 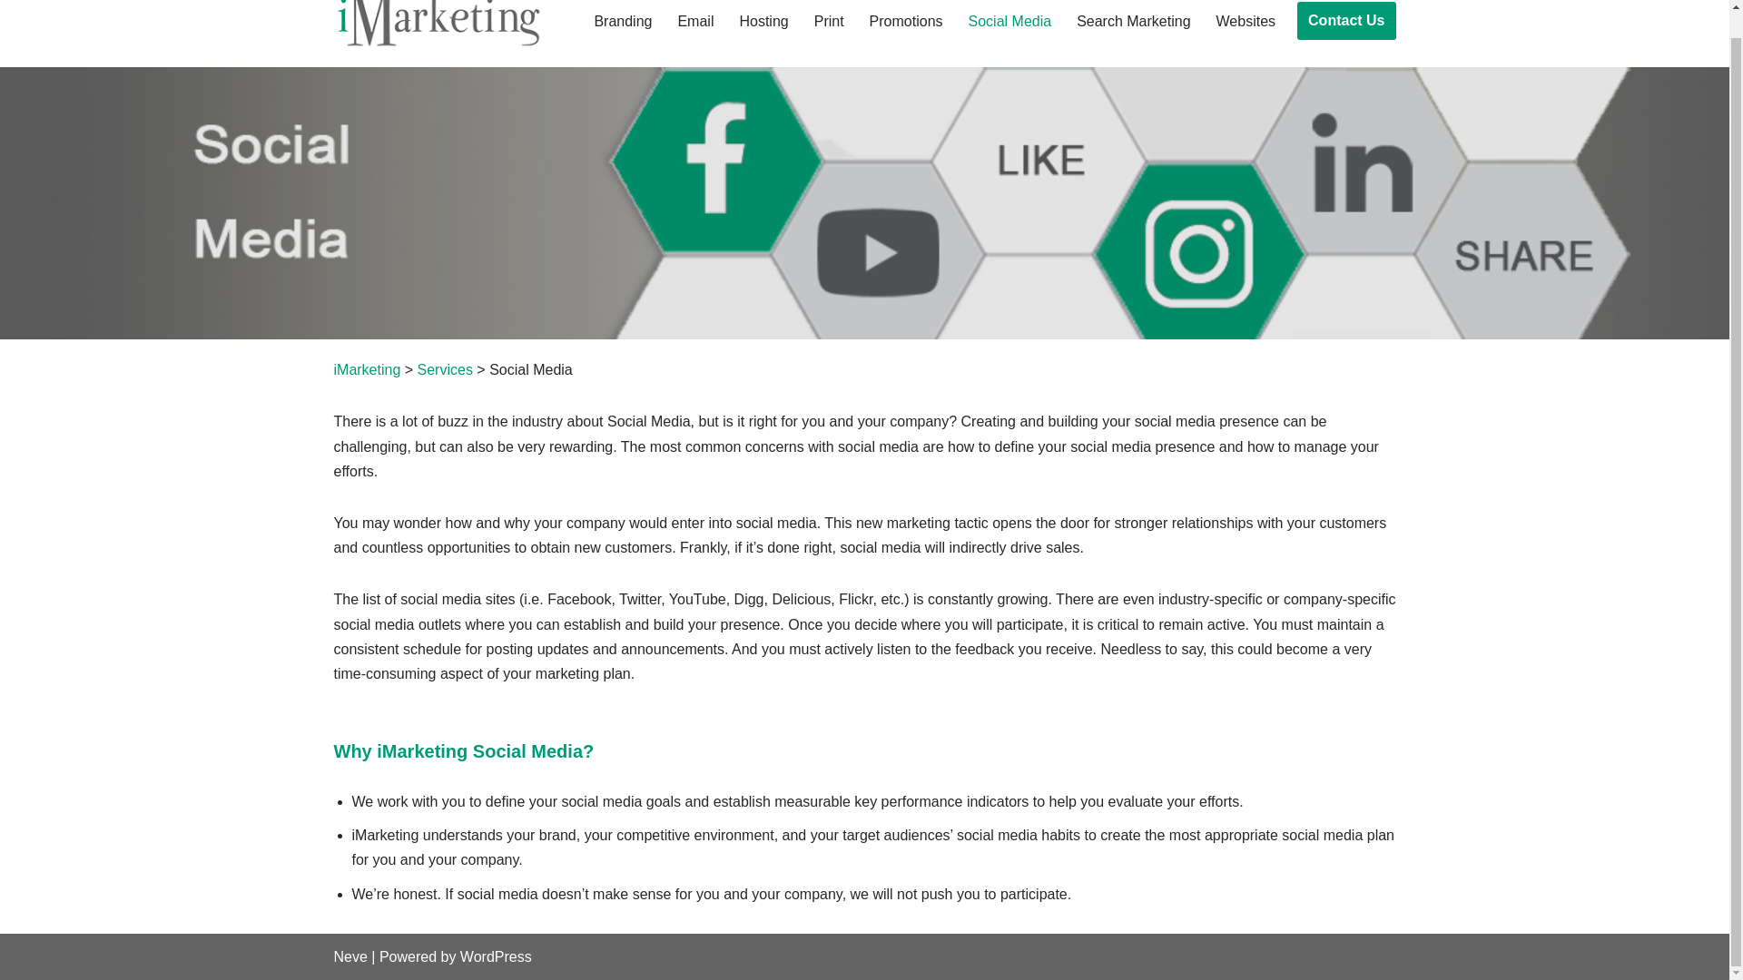 What do you see at coordinates (906, 20) in the screenshot?
I see `Promotions` at bounding box center [906, 20].